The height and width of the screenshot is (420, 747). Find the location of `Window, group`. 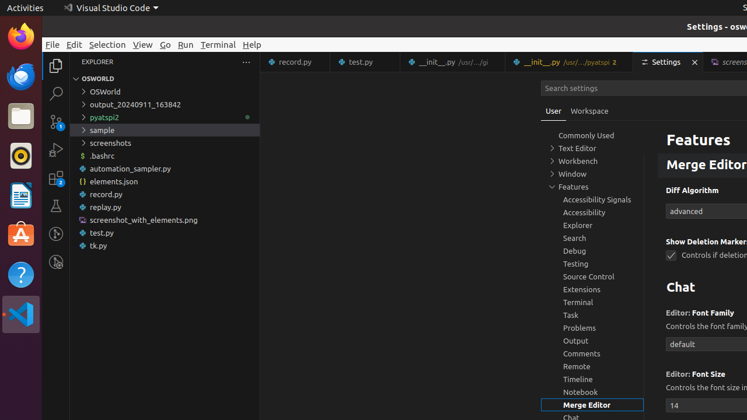

Window, group is located at coordinates (592, 174).